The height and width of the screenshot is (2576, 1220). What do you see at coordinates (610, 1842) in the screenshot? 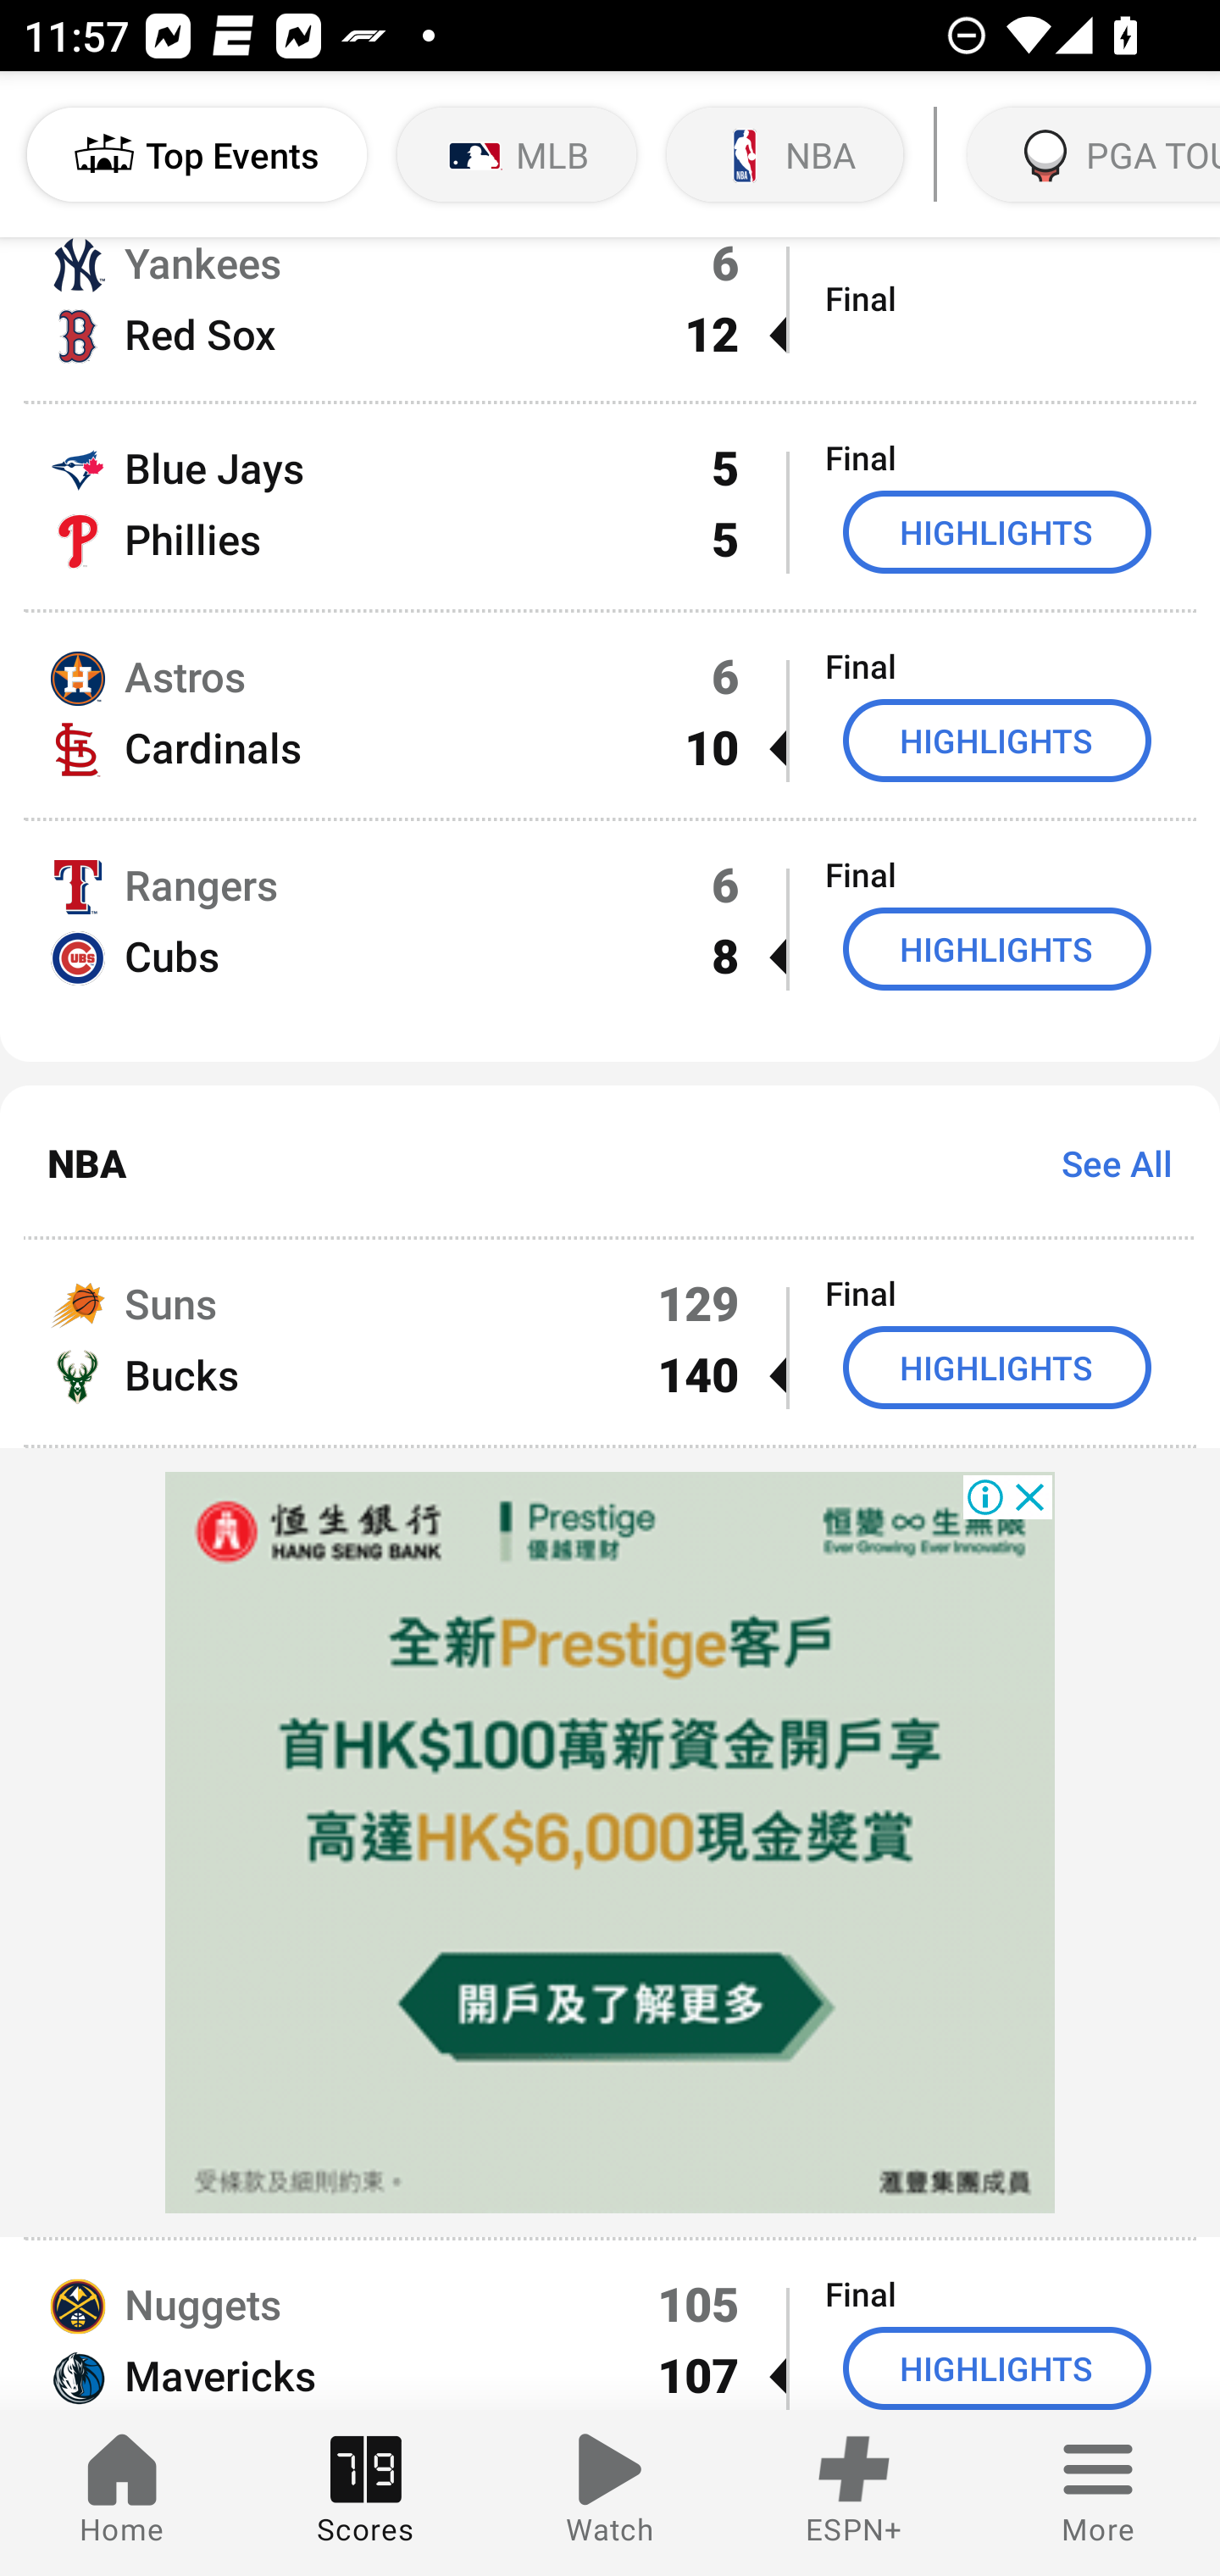
I see `Advertisement` at bounding box center [610, 1842].